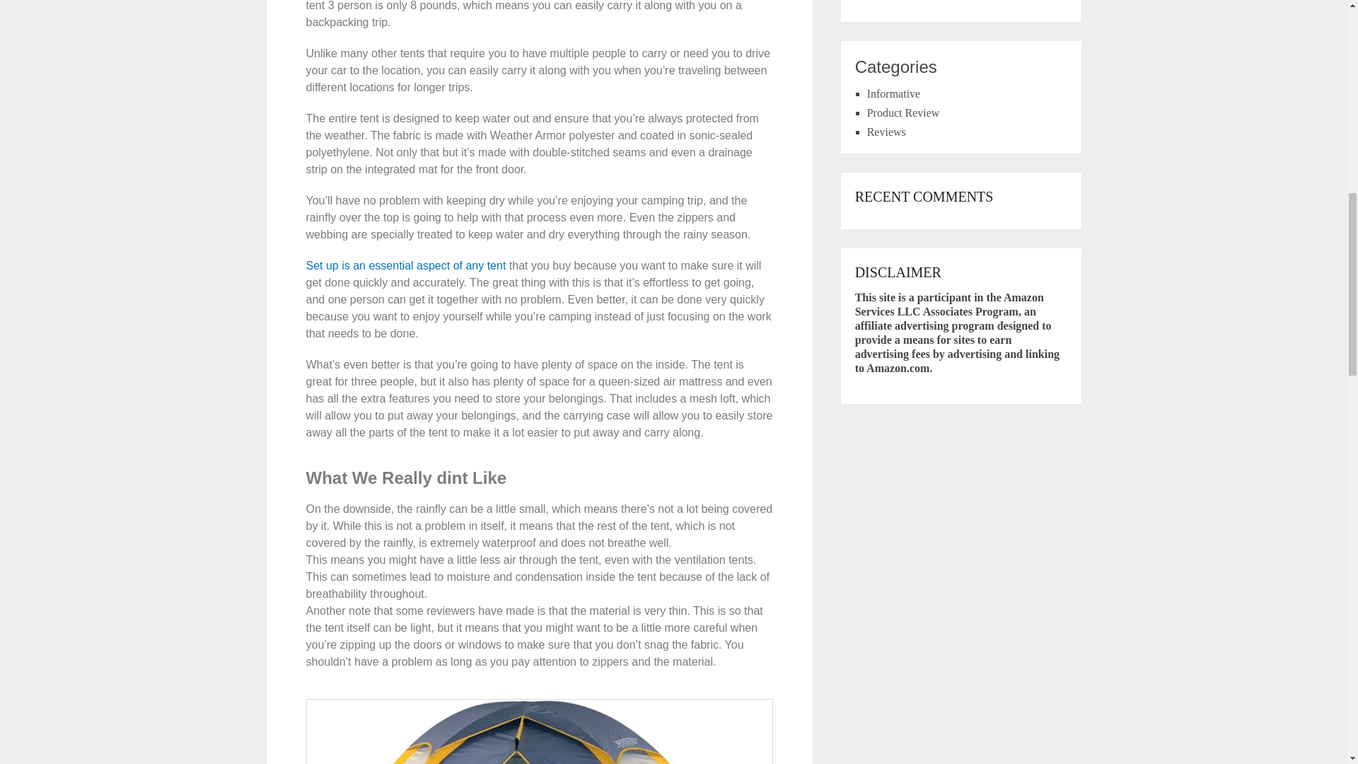 The image size is (1358, 764). What do you see at coordinates (894, 93) in the screenshot?
I see `Informative` at bounding box center [894, 93].